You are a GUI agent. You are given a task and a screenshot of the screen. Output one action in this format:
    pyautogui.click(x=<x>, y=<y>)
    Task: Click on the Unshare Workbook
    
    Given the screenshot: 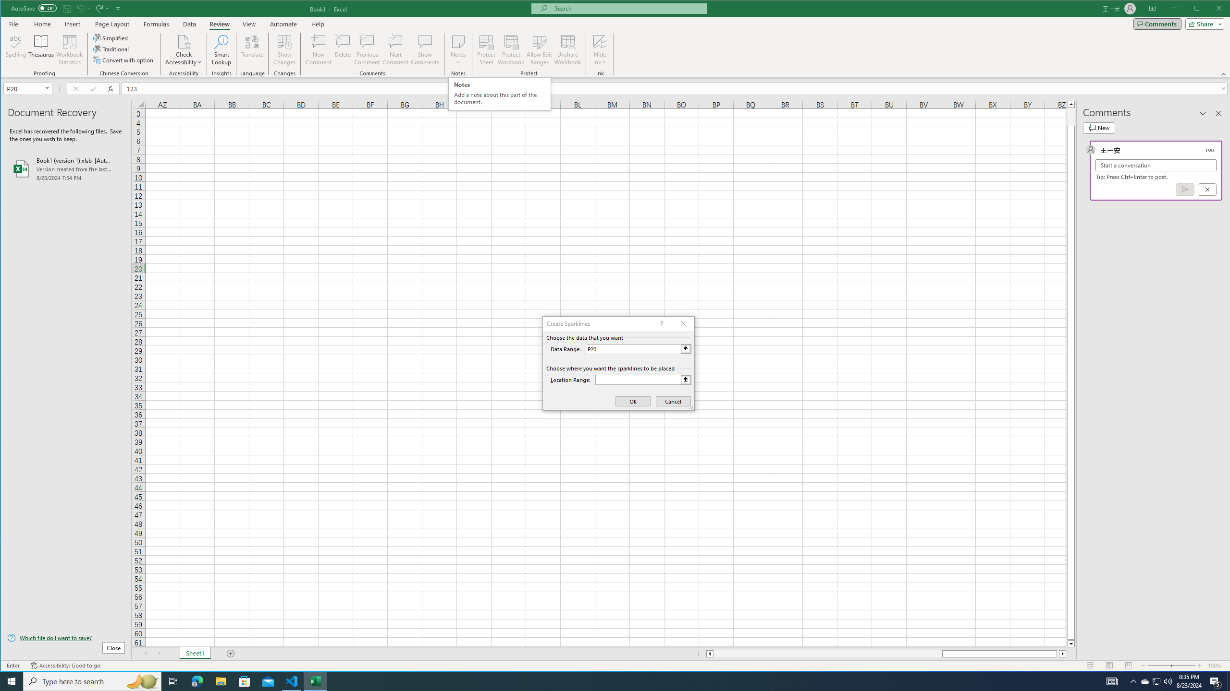 What is the action you would take?
    pyautogui.click(x=567, y=50)
    